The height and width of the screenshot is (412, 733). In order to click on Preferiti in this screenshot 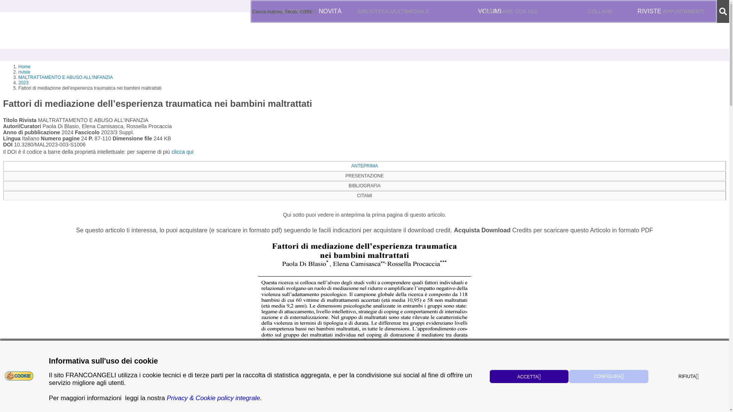, I will do `click(662, 11)`.